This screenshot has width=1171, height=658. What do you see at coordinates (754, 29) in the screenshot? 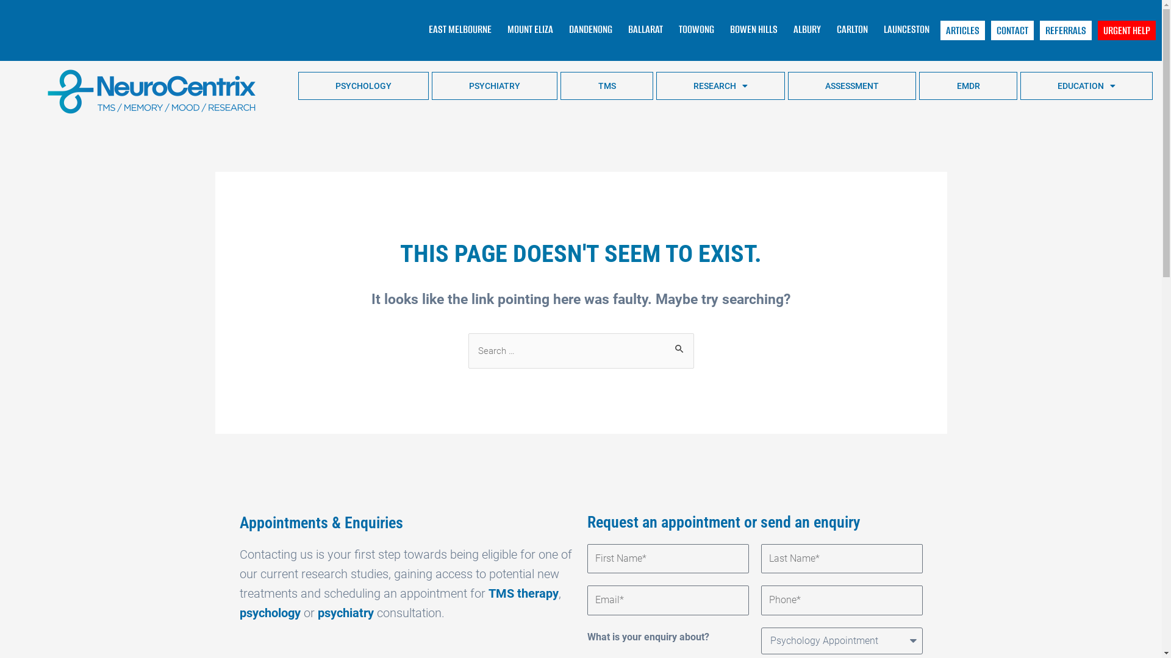
I see `BOWEN HILLS` at bounding box center [754, 29].